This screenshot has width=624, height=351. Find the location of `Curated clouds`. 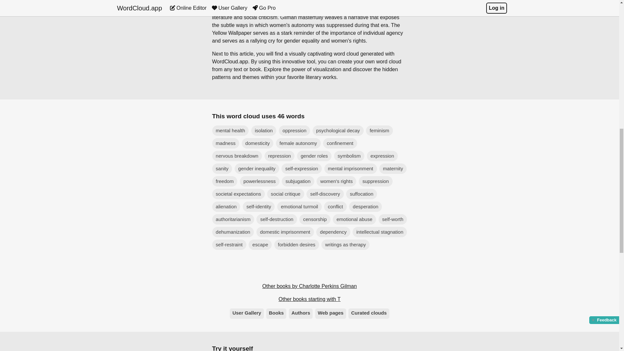

Curated clouds is located at coordinates (369, 313).